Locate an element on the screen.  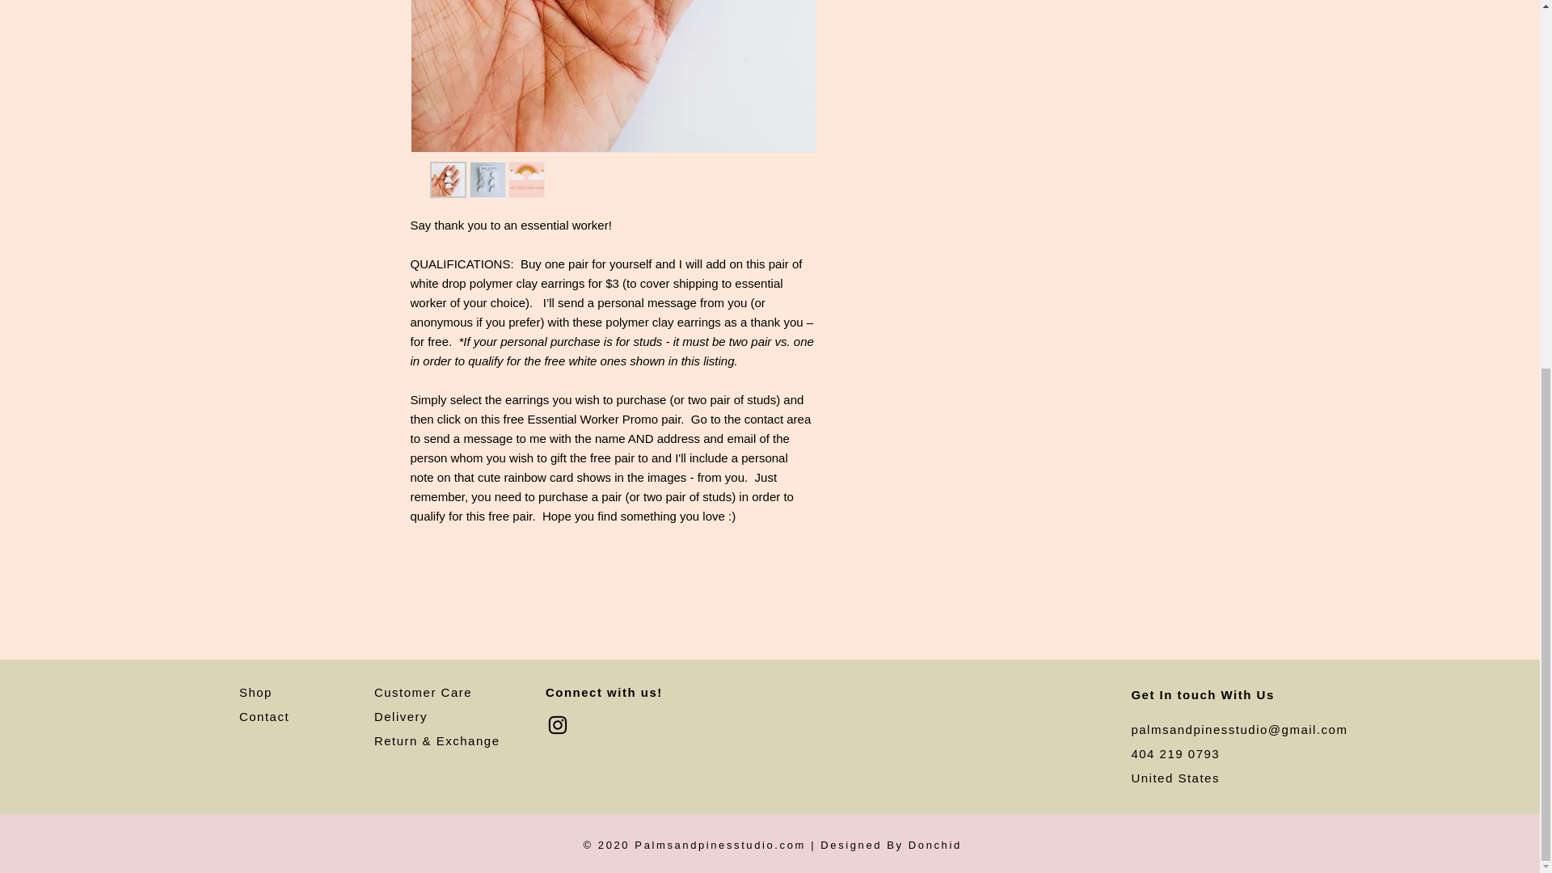
Delivery is located at coordinates (401, 716).